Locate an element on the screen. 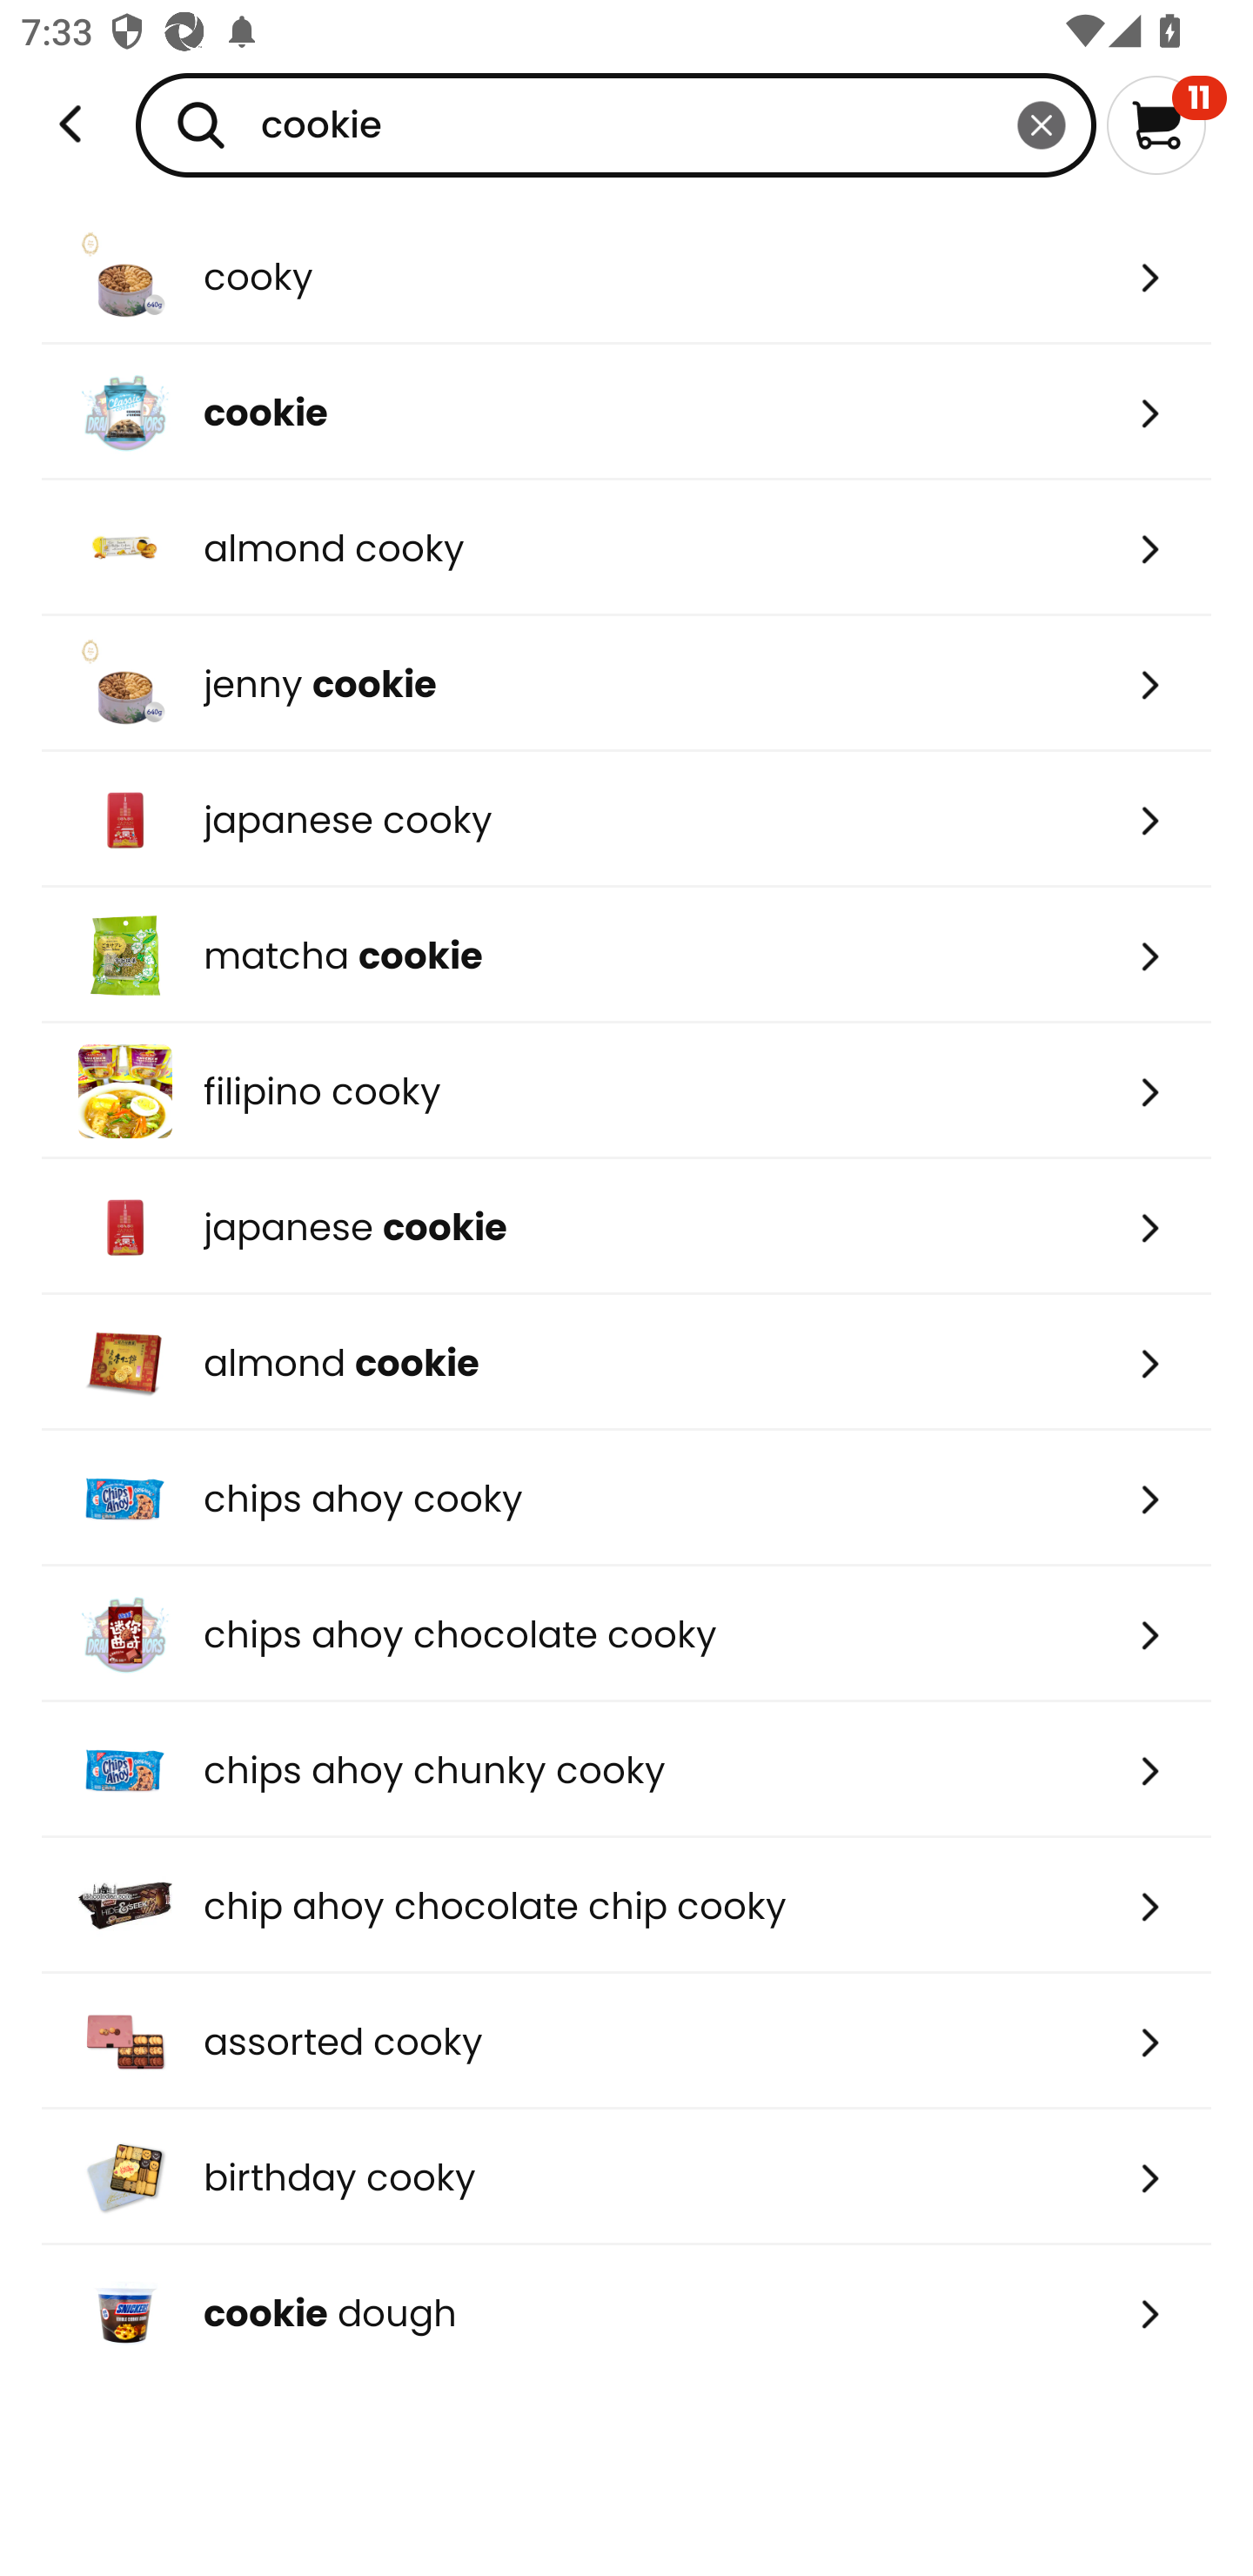 The width and height of the screenshot is (1253, 2576). birthday cooky is located at coordinates (626, 2177).